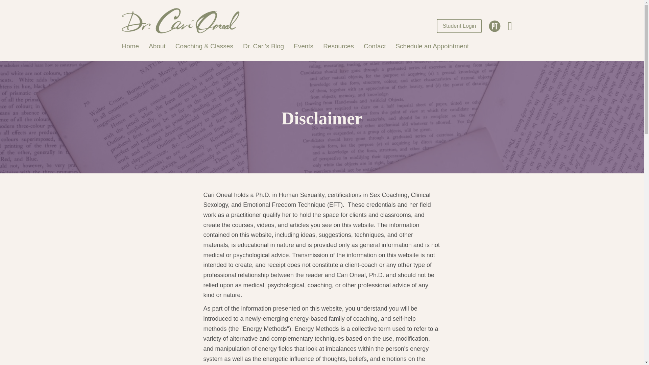 This screenshot has height=365, width=649. I want to click on Logo- new colors-01, so click(180, 20).